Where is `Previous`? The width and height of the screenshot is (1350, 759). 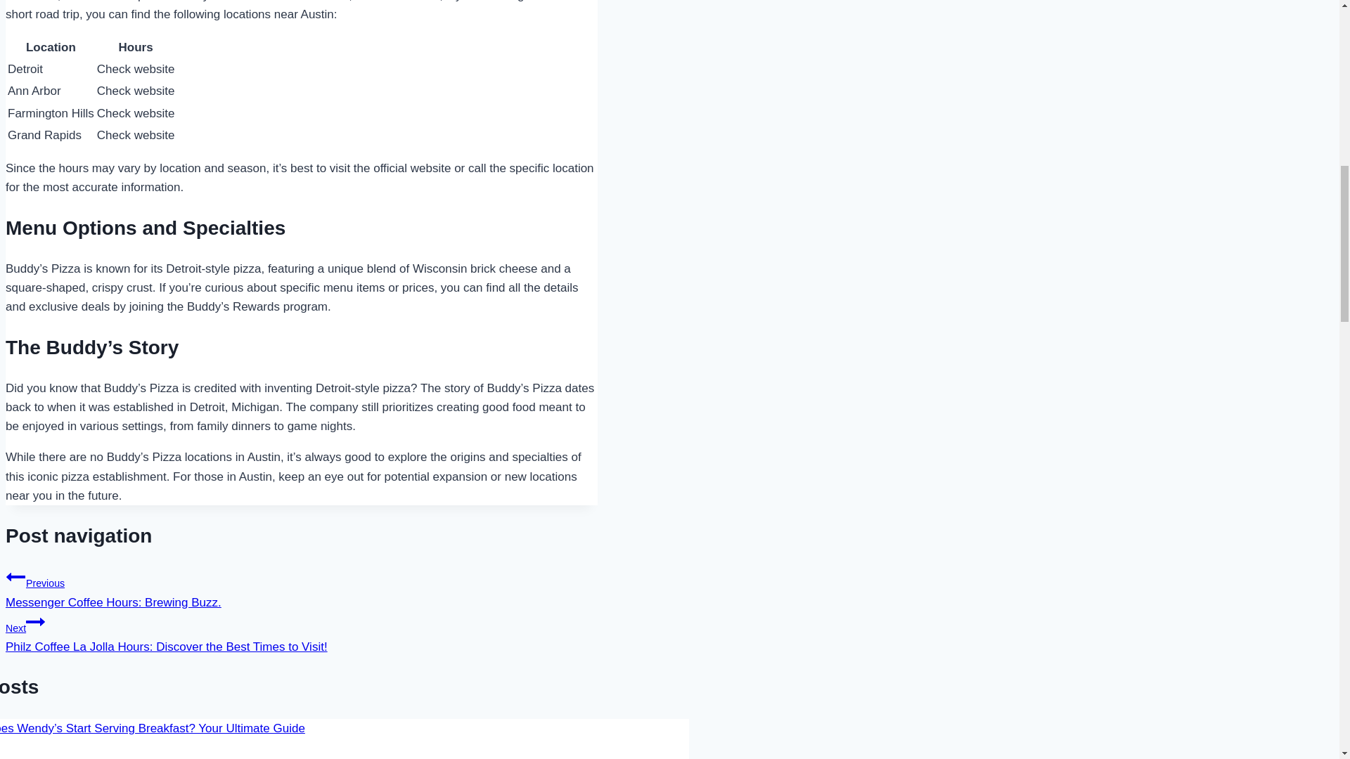 Previous is located at coordinates (15, 576).